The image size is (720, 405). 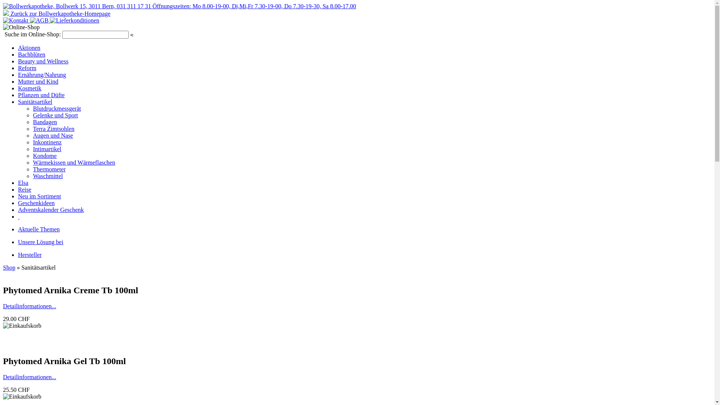 I want to click on Augen und Nase, so click(x=53, y=136).